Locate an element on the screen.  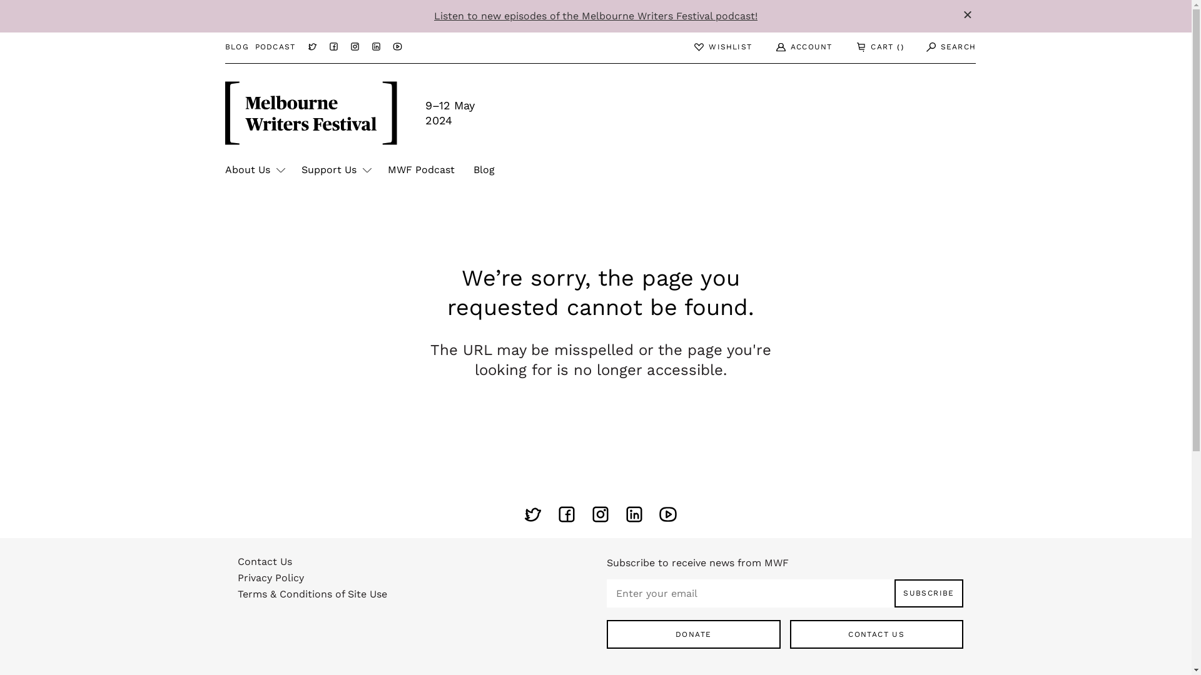
Search is located at coordinates (945, 48).